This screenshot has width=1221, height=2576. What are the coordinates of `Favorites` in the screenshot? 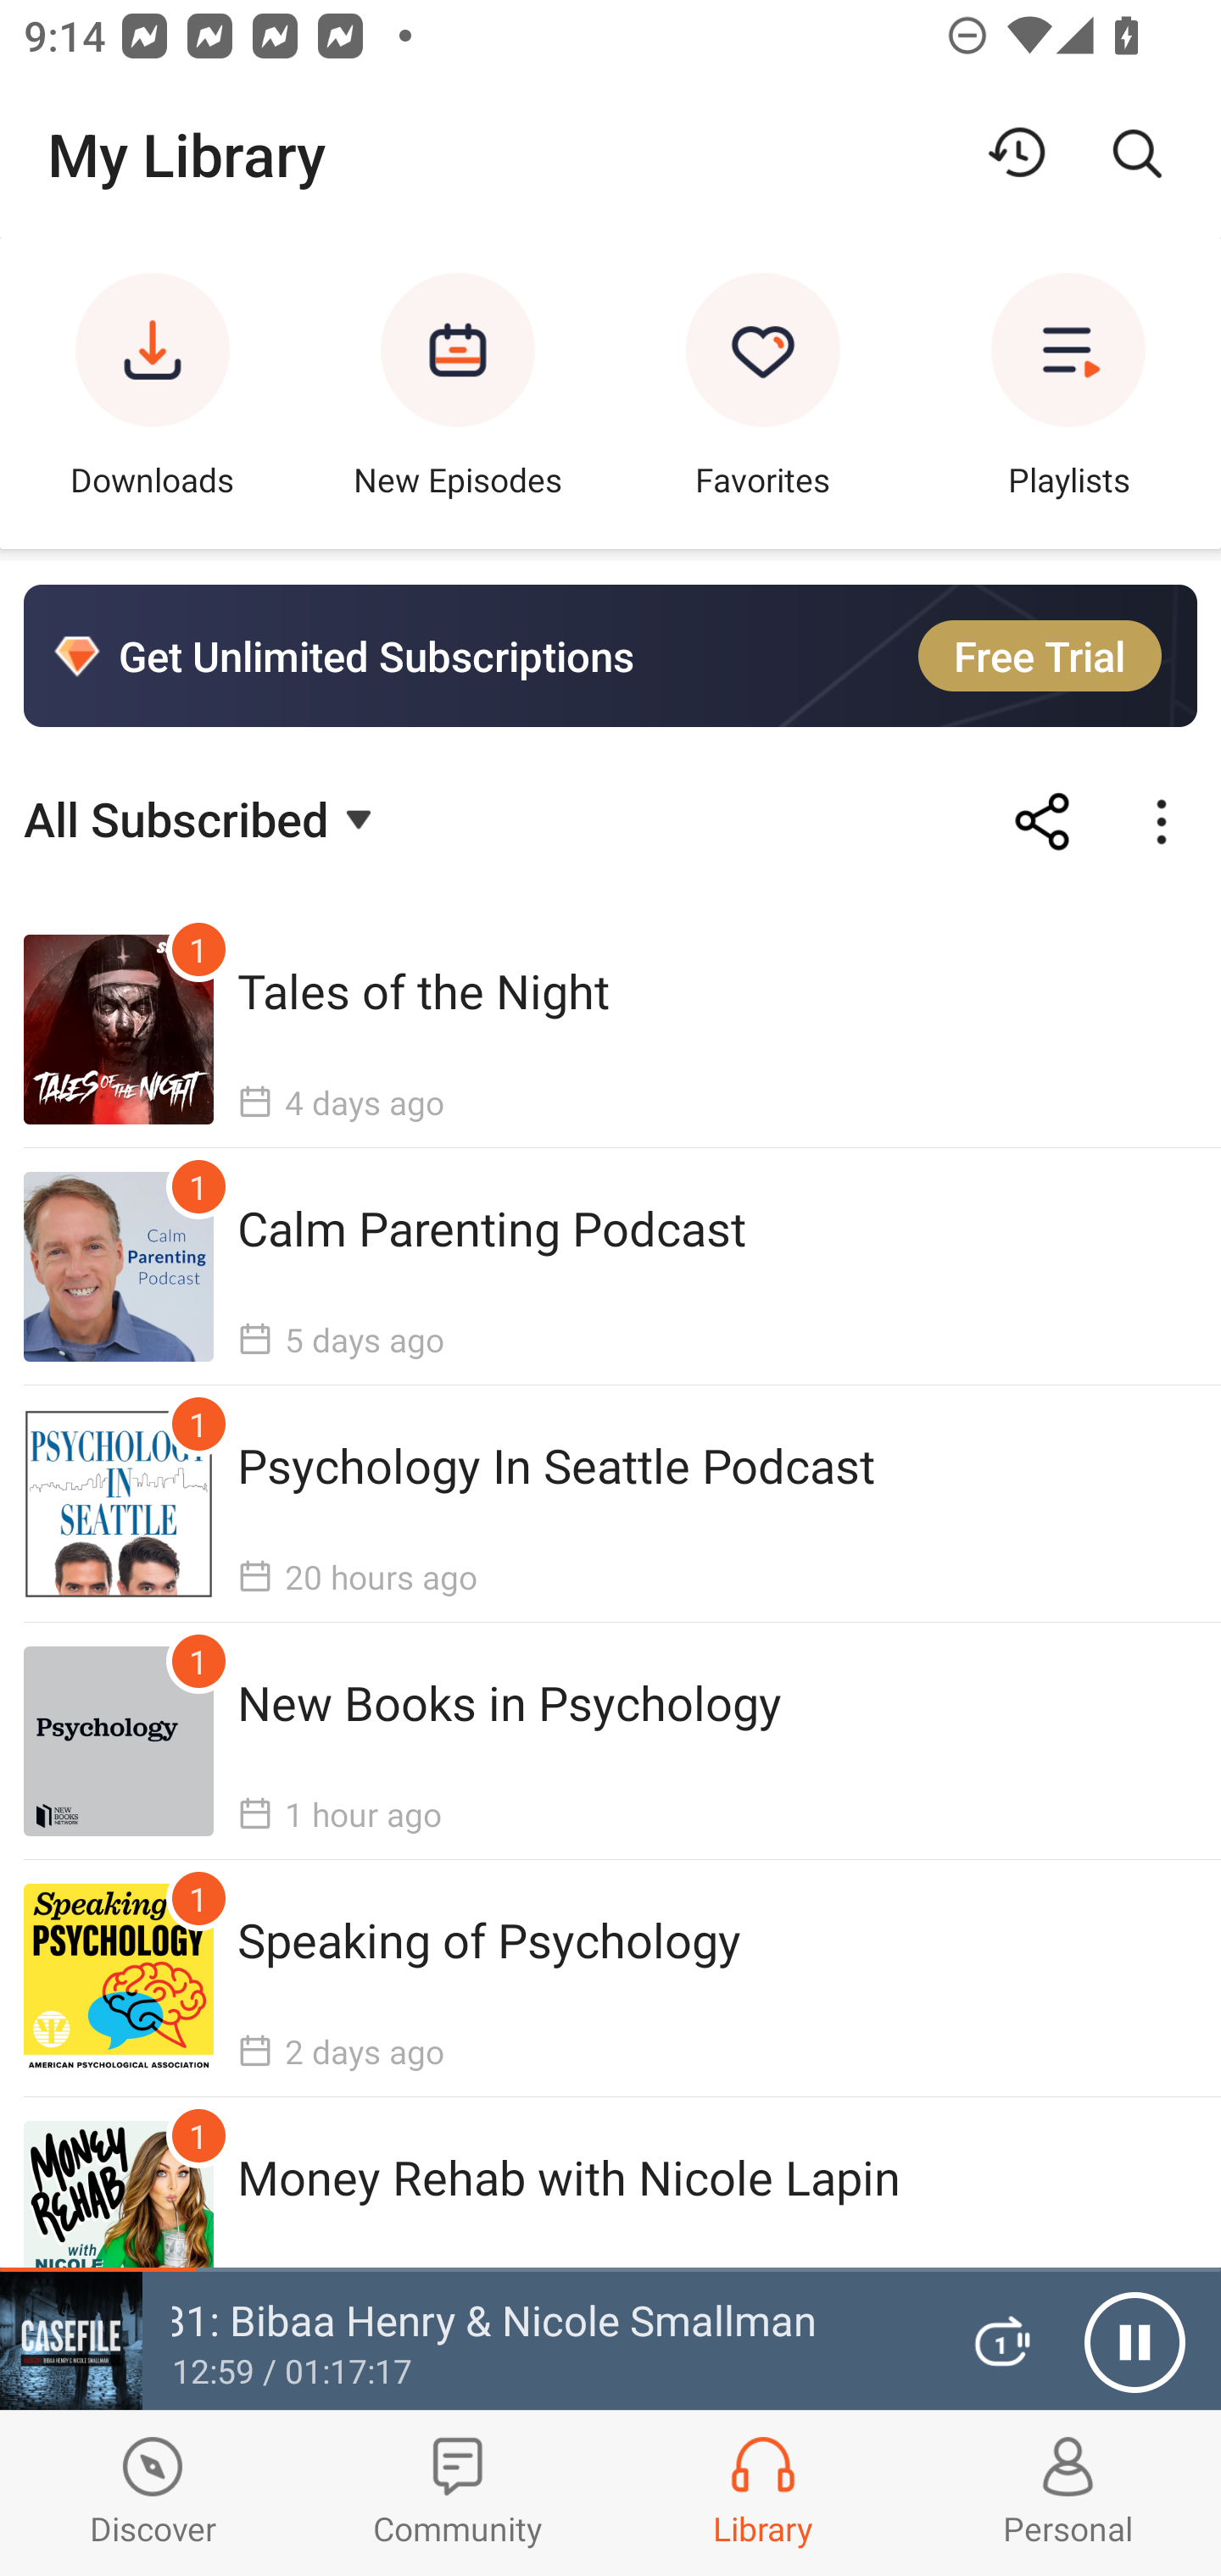 It's located at (763, 392).